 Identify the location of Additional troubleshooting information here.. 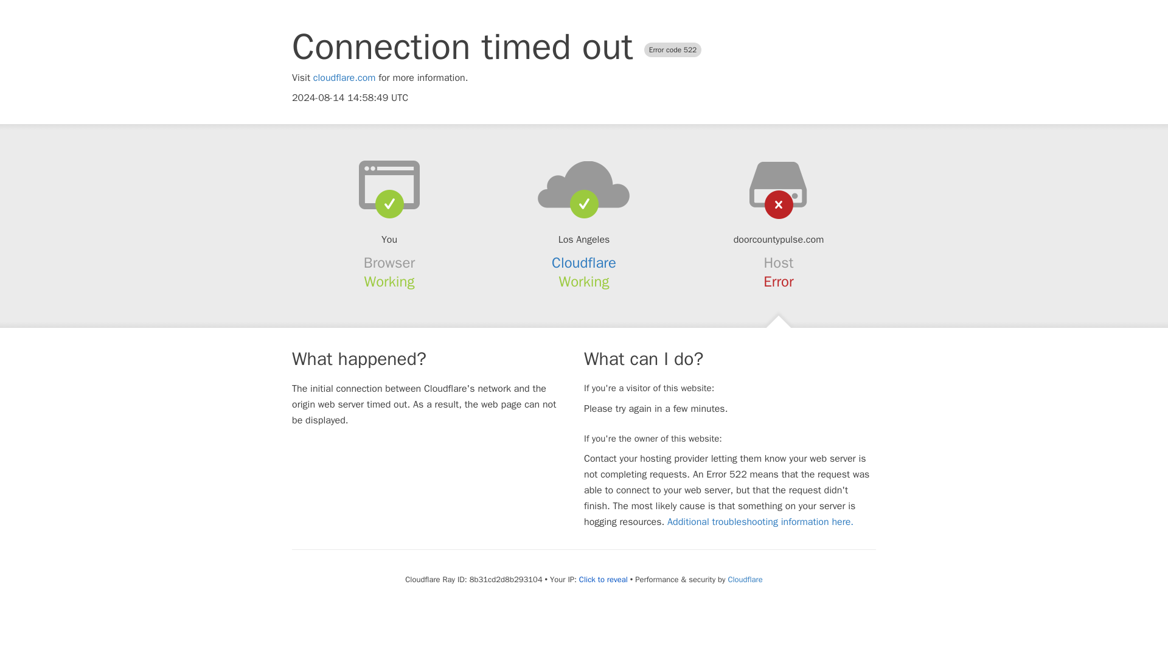
(760, 522).